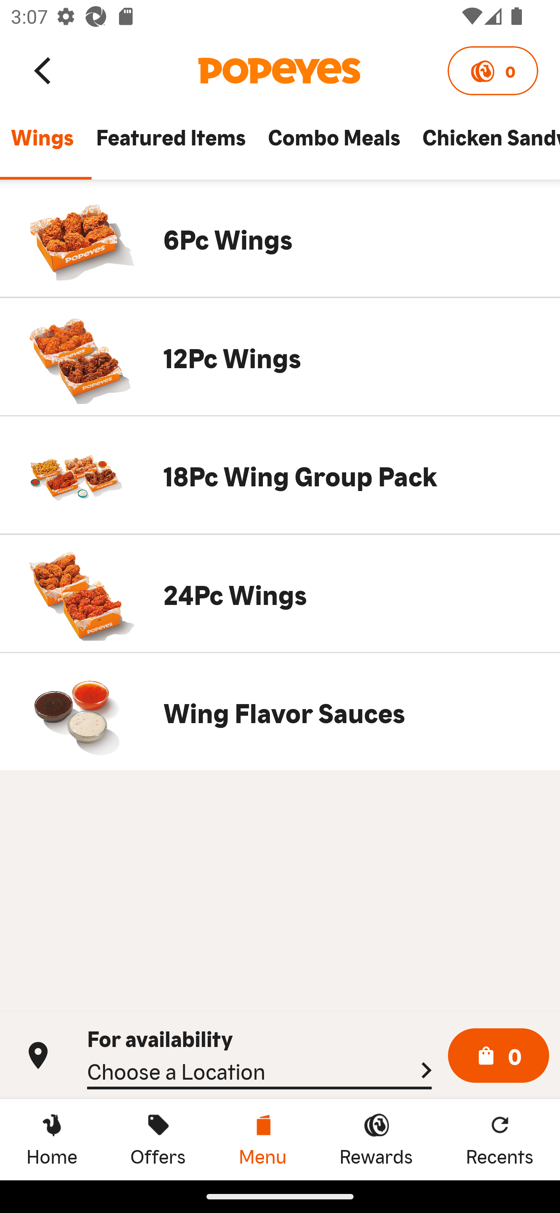 The height and width of the screenshot is (1213, 560). Describe the element at coordinates (158, 1139) in the screenshot. I see `Offers Offers Offers` at that location.